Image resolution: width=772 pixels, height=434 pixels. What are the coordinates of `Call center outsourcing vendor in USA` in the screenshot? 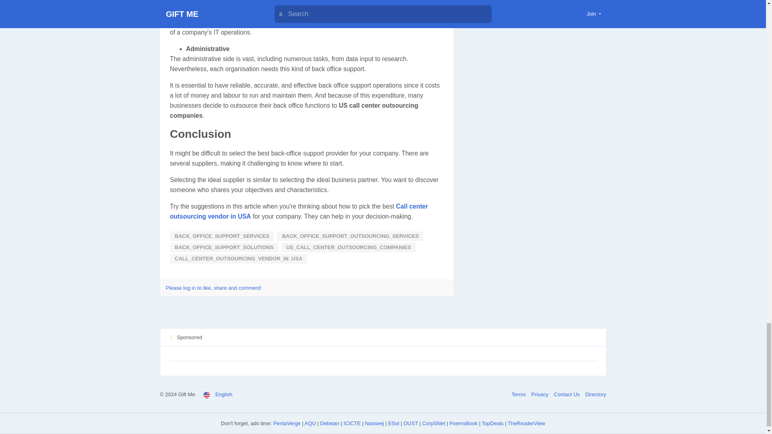 It's located at (298, 211).